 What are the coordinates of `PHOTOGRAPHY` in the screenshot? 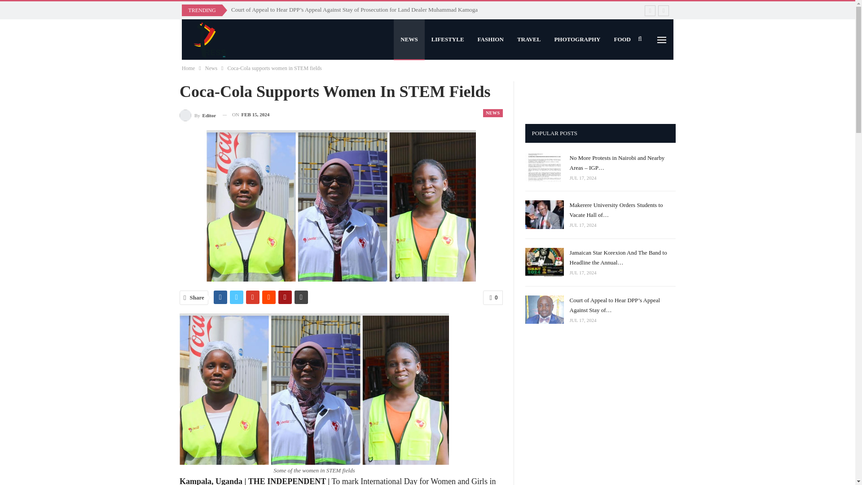 It's located at (577, 40).